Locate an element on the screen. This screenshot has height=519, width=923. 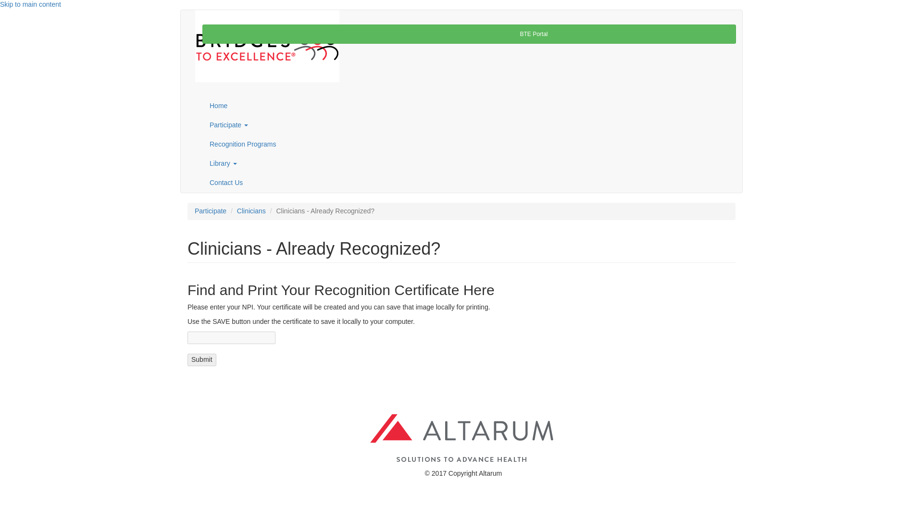
Participate is located at coordinates (211, 210).